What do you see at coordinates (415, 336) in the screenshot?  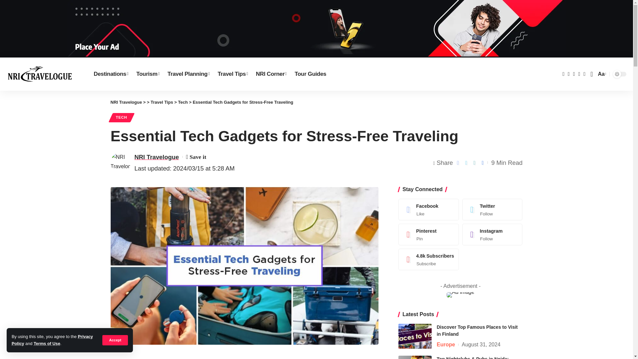 I see `Discover Top Famous Places to Visit in Finland` at bounding box center [415, 336].